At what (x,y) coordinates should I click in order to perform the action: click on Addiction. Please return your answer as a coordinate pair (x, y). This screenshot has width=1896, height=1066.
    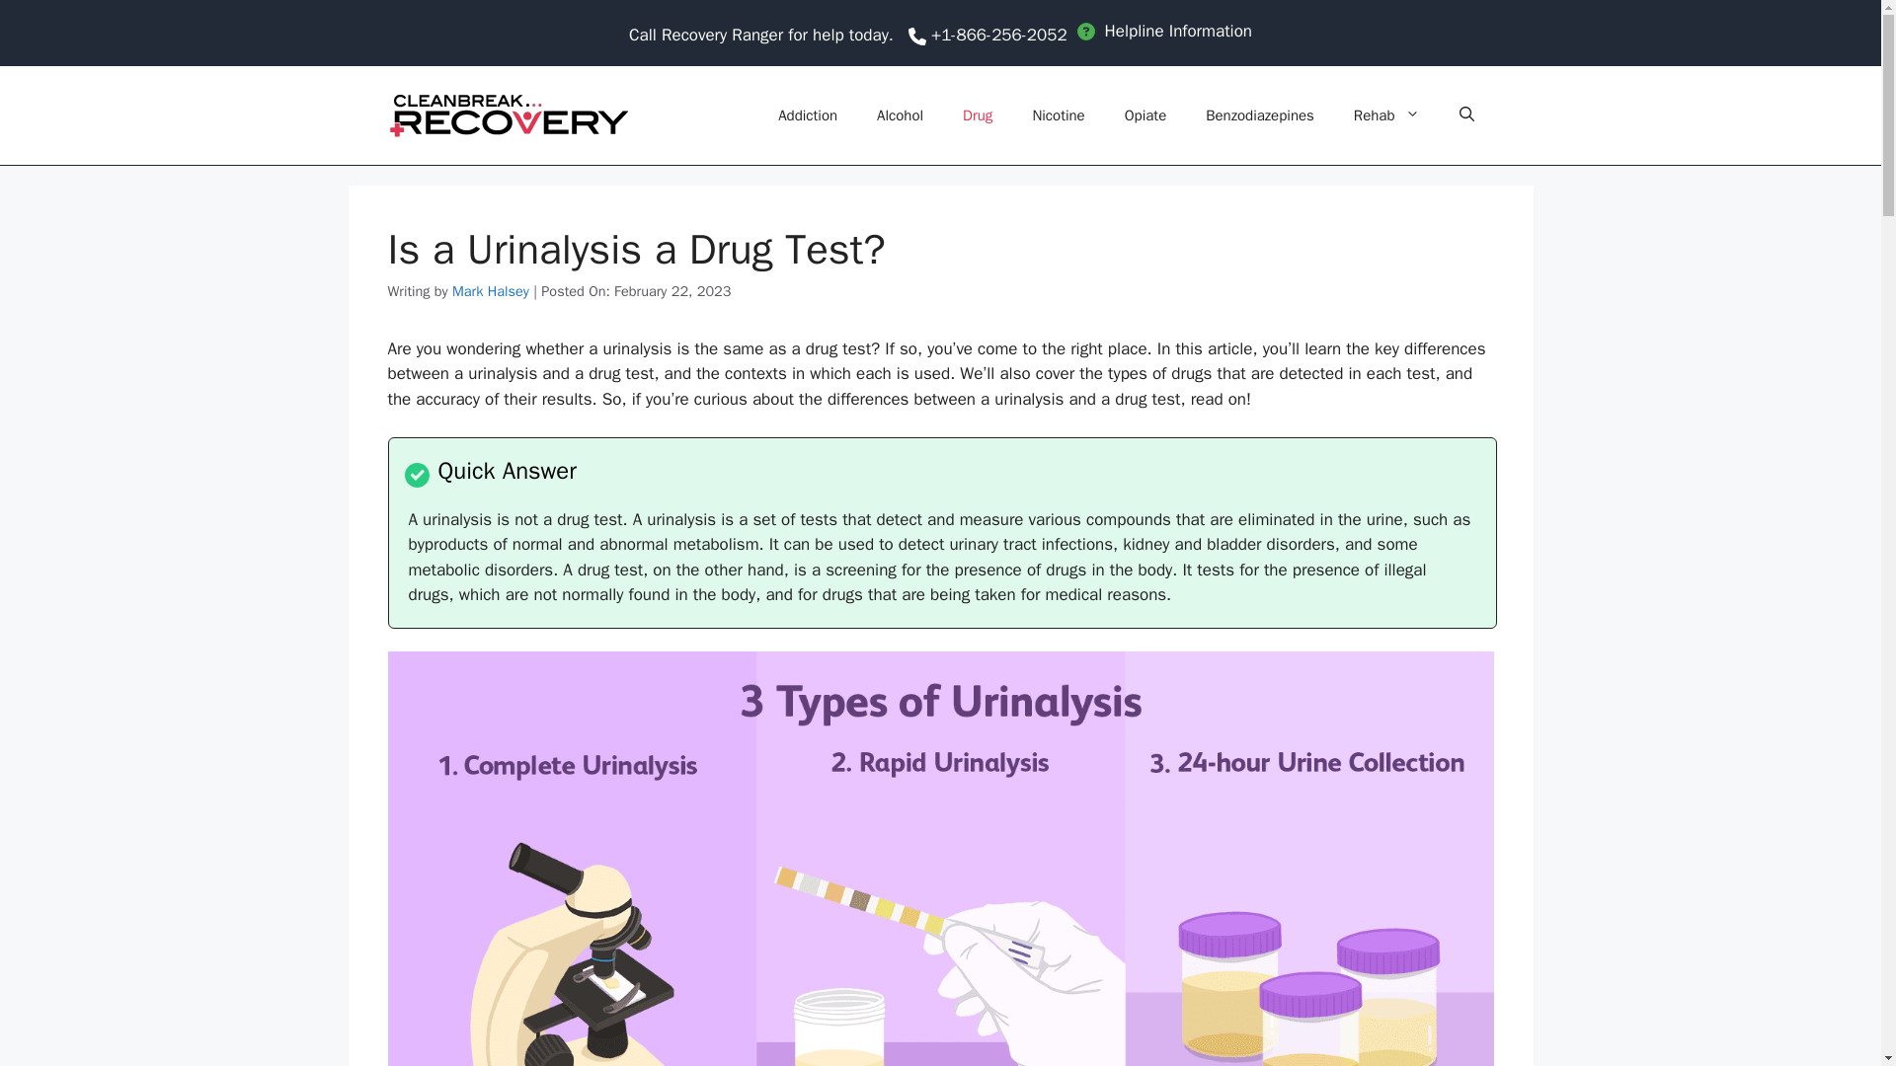
    Looking at the image, I should click on (808, 114).